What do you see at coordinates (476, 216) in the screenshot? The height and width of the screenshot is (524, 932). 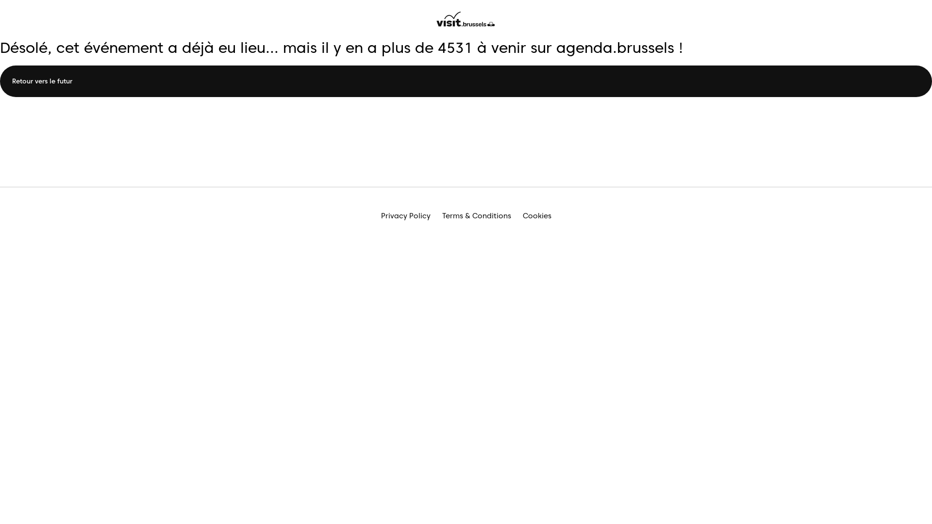 I see `Terms & Conditions` at bounding box center [476, 216].